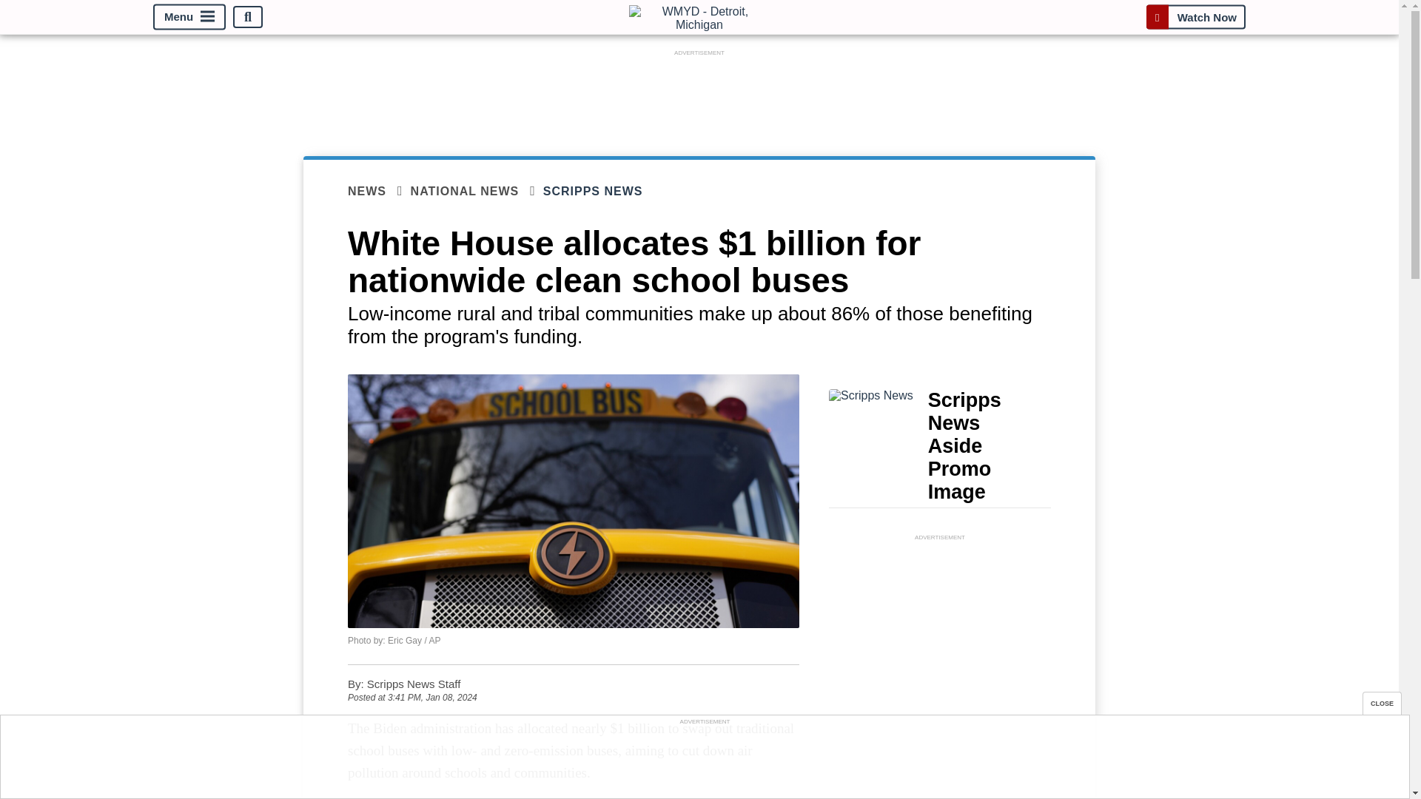 This screenshot has height=799, width=1421. What do you see at coordinates (1195, 16) in the screenshot?
I see `Watch Now` at bounding box center [1195, 16].